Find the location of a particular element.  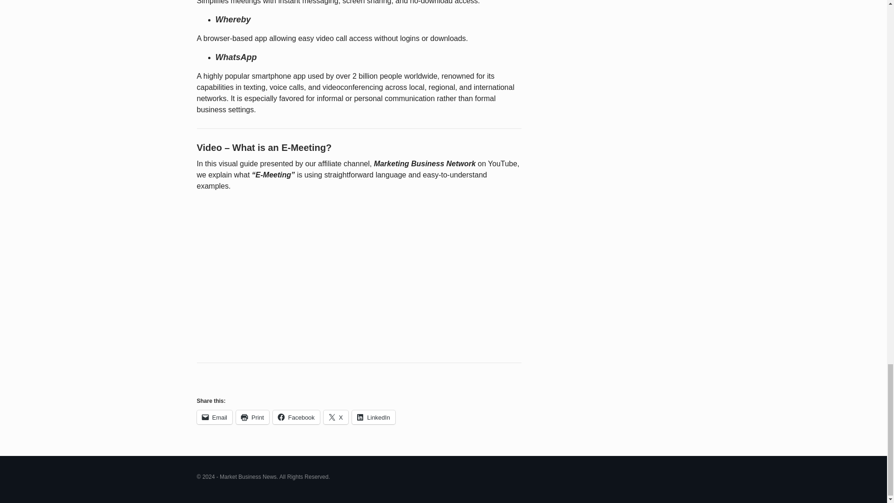

Email is located at coordinates (214, 417).